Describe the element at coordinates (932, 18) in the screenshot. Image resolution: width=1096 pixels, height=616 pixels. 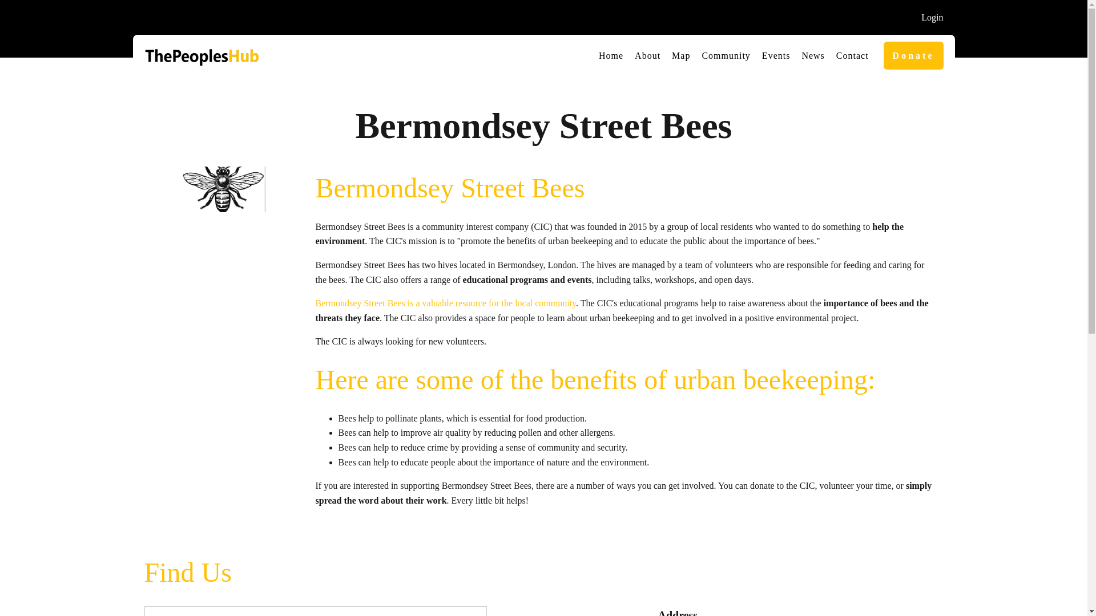
I see `Login` at that location.